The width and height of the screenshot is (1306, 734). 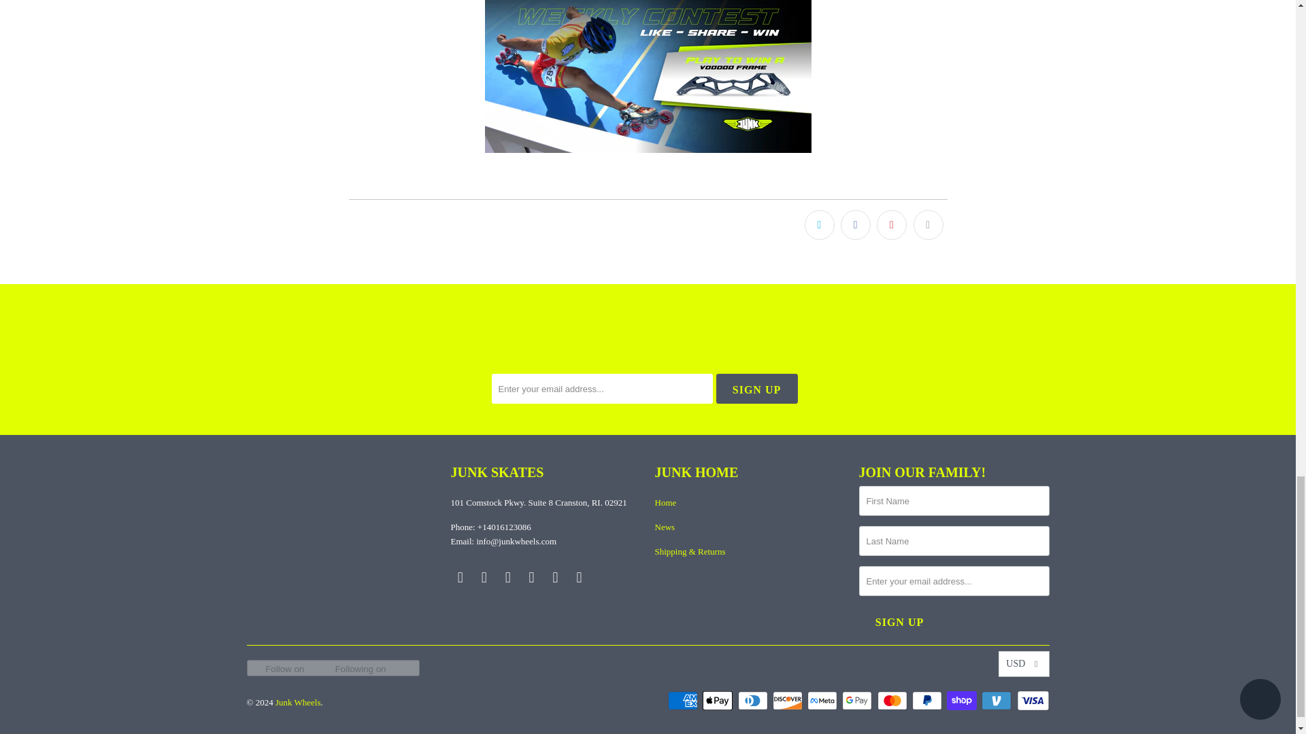 What do you see at coordinates (789, 701) in the screenshot?
I see `Discover` at bounding box center [789, 701].